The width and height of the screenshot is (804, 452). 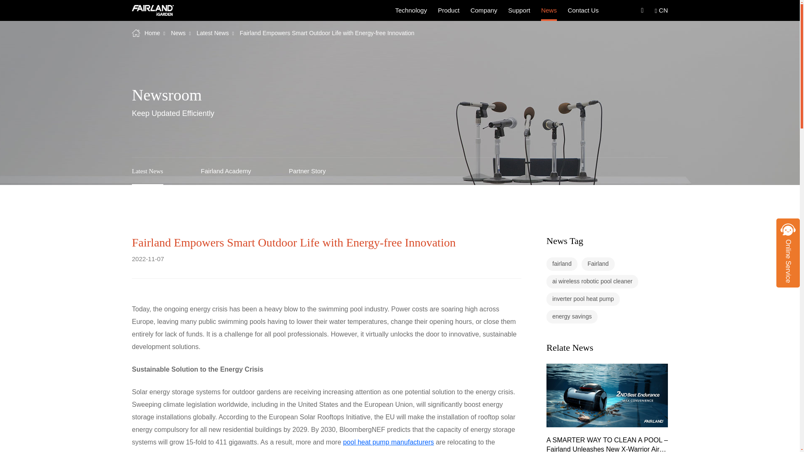 I want to click on Technology, so click(x=449, y=10).